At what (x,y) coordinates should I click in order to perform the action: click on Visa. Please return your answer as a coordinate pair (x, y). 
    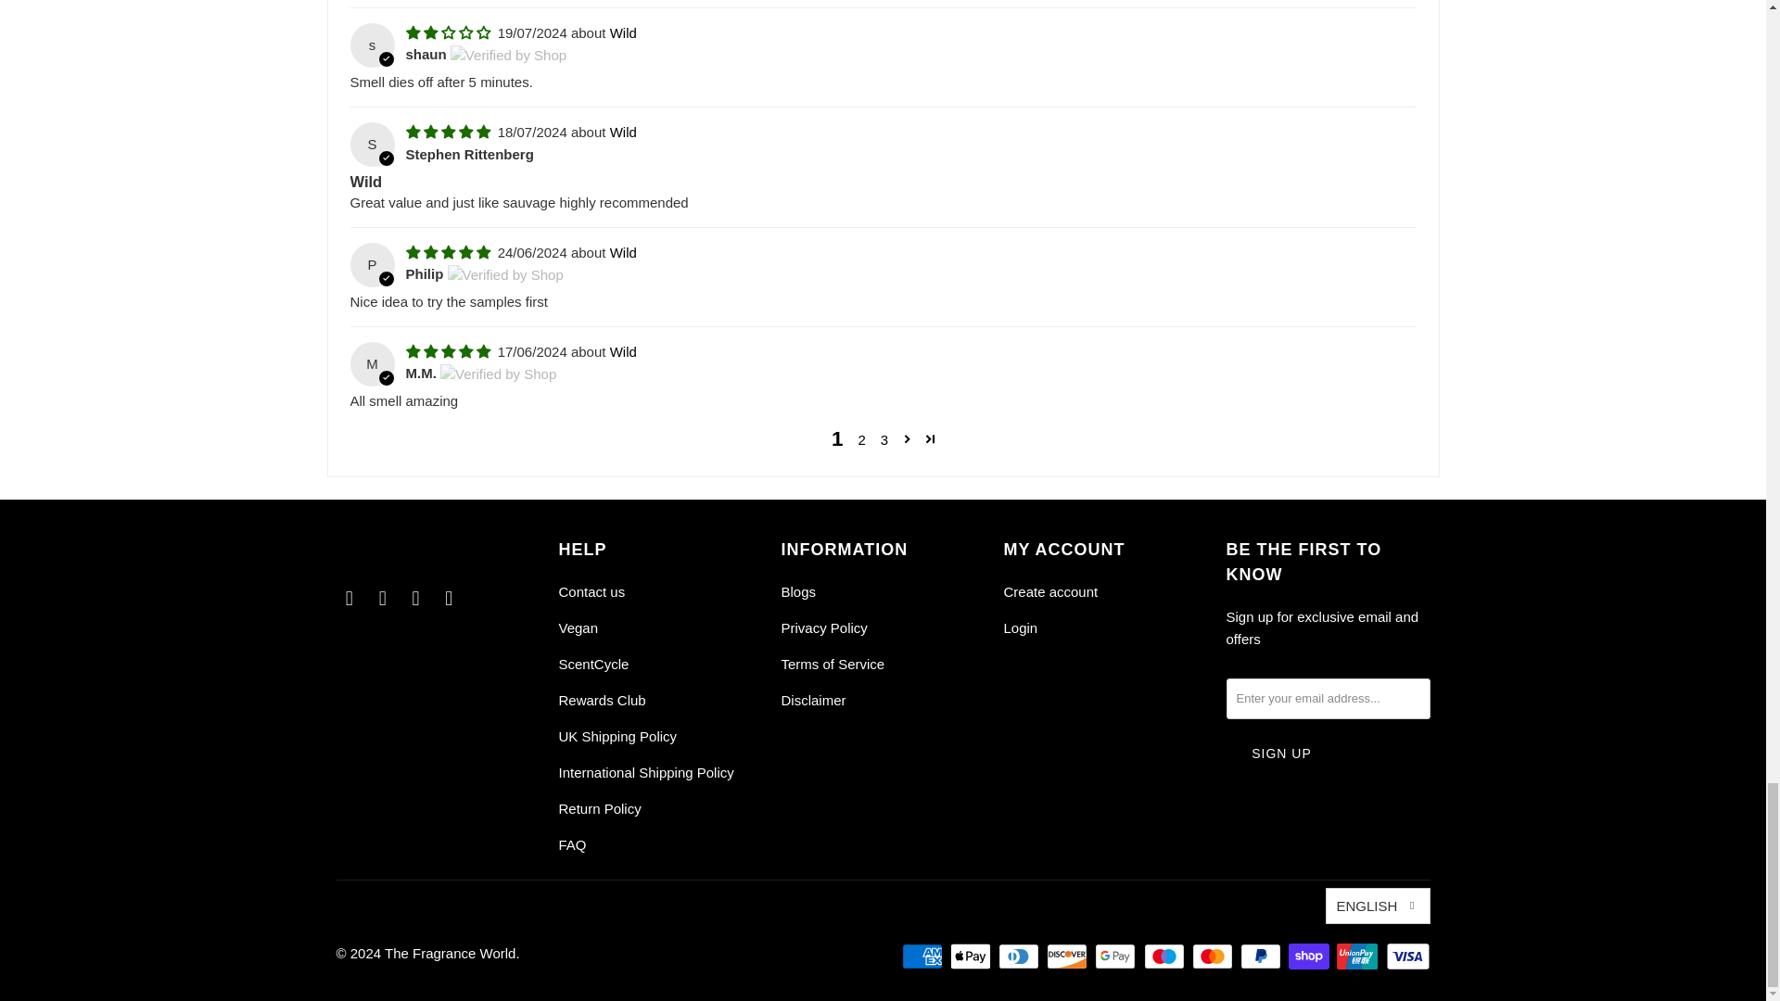
    Looking at the image, I should click on (1406, 957).